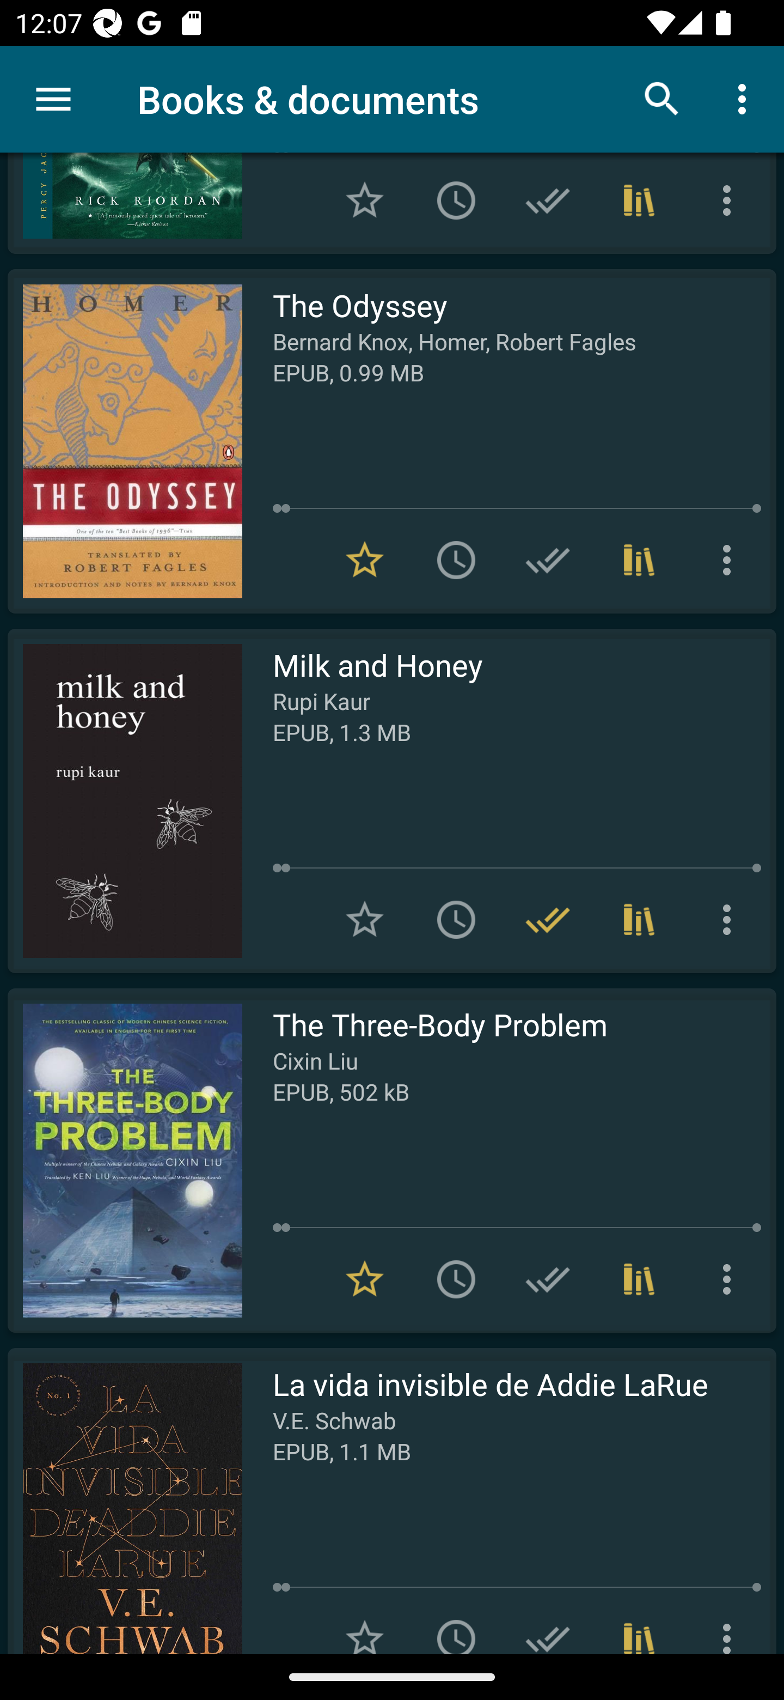 This screenshot has height=1700, width=784. Describe the element at coordinates (365, 560) in the screenshot. I see `Remove from Favorites` at that location.